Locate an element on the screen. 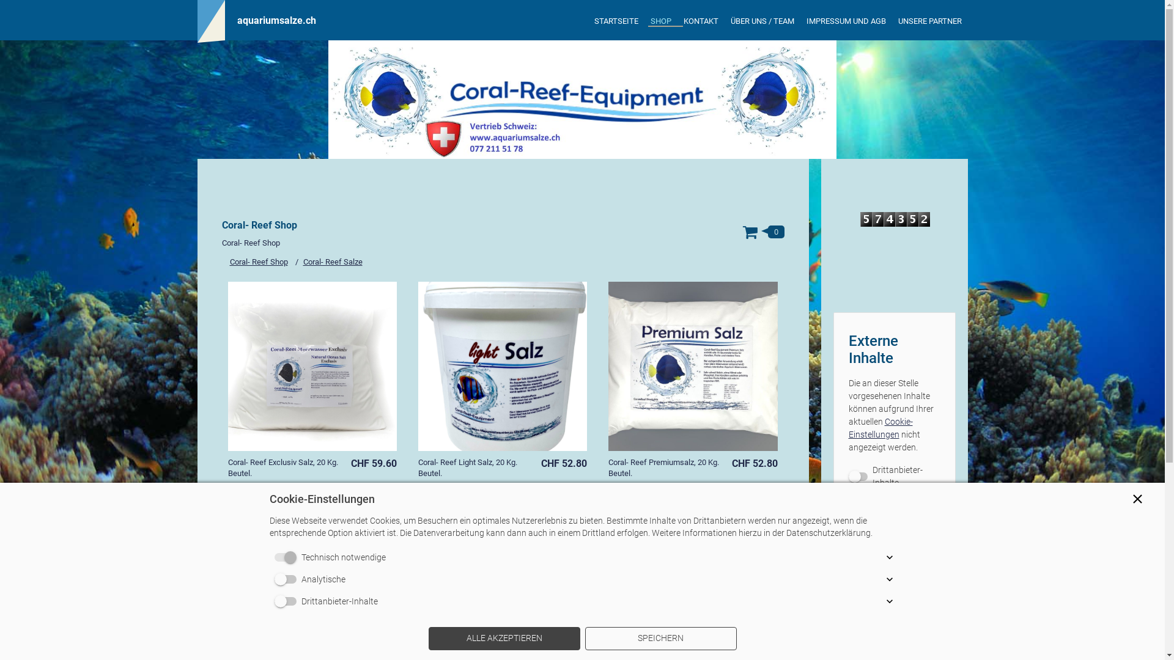 The width and height of the screenshot is (1174, 660). 0 is located at coordinates (763, 231).